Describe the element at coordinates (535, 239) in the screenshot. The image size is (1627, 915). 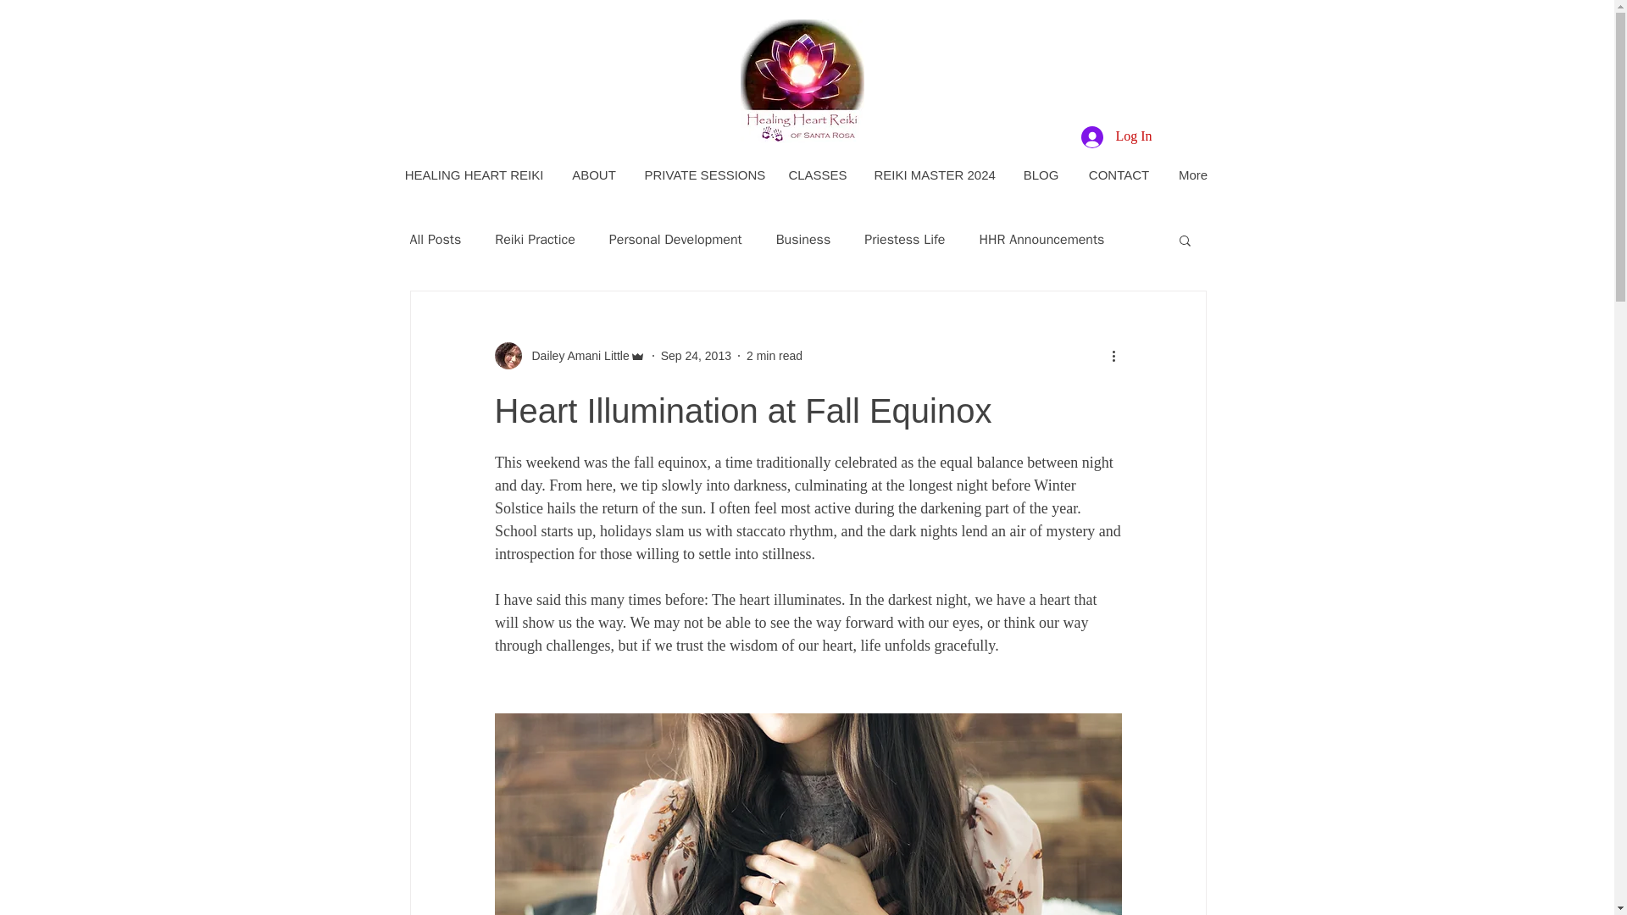
I see `Reiki Practice` at that location.